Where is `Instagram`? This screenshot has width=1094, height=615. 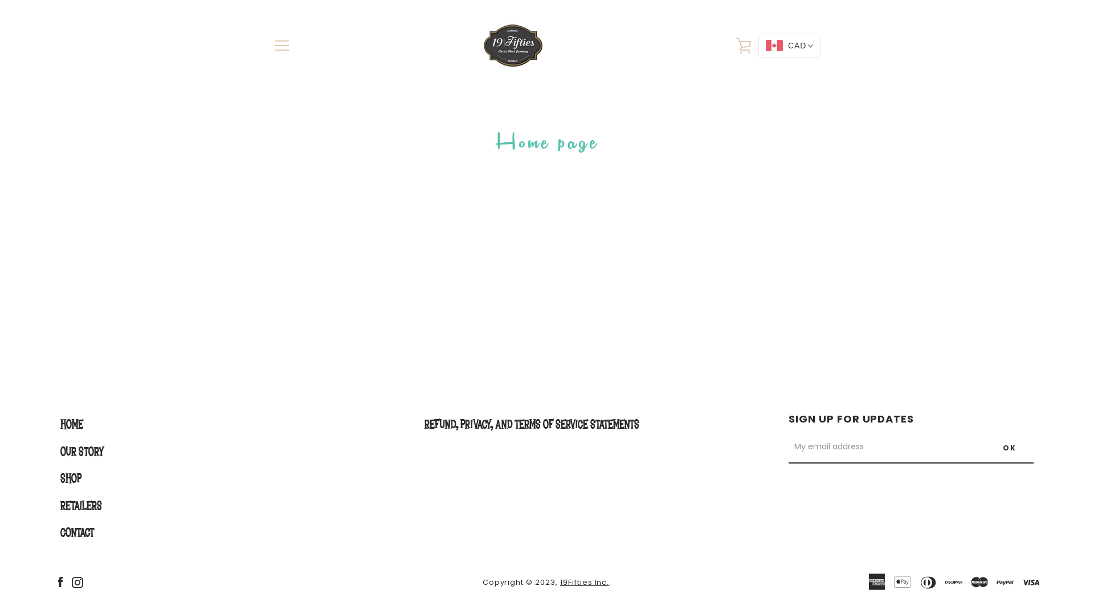
Instagram is located at coordinates (77, 582).